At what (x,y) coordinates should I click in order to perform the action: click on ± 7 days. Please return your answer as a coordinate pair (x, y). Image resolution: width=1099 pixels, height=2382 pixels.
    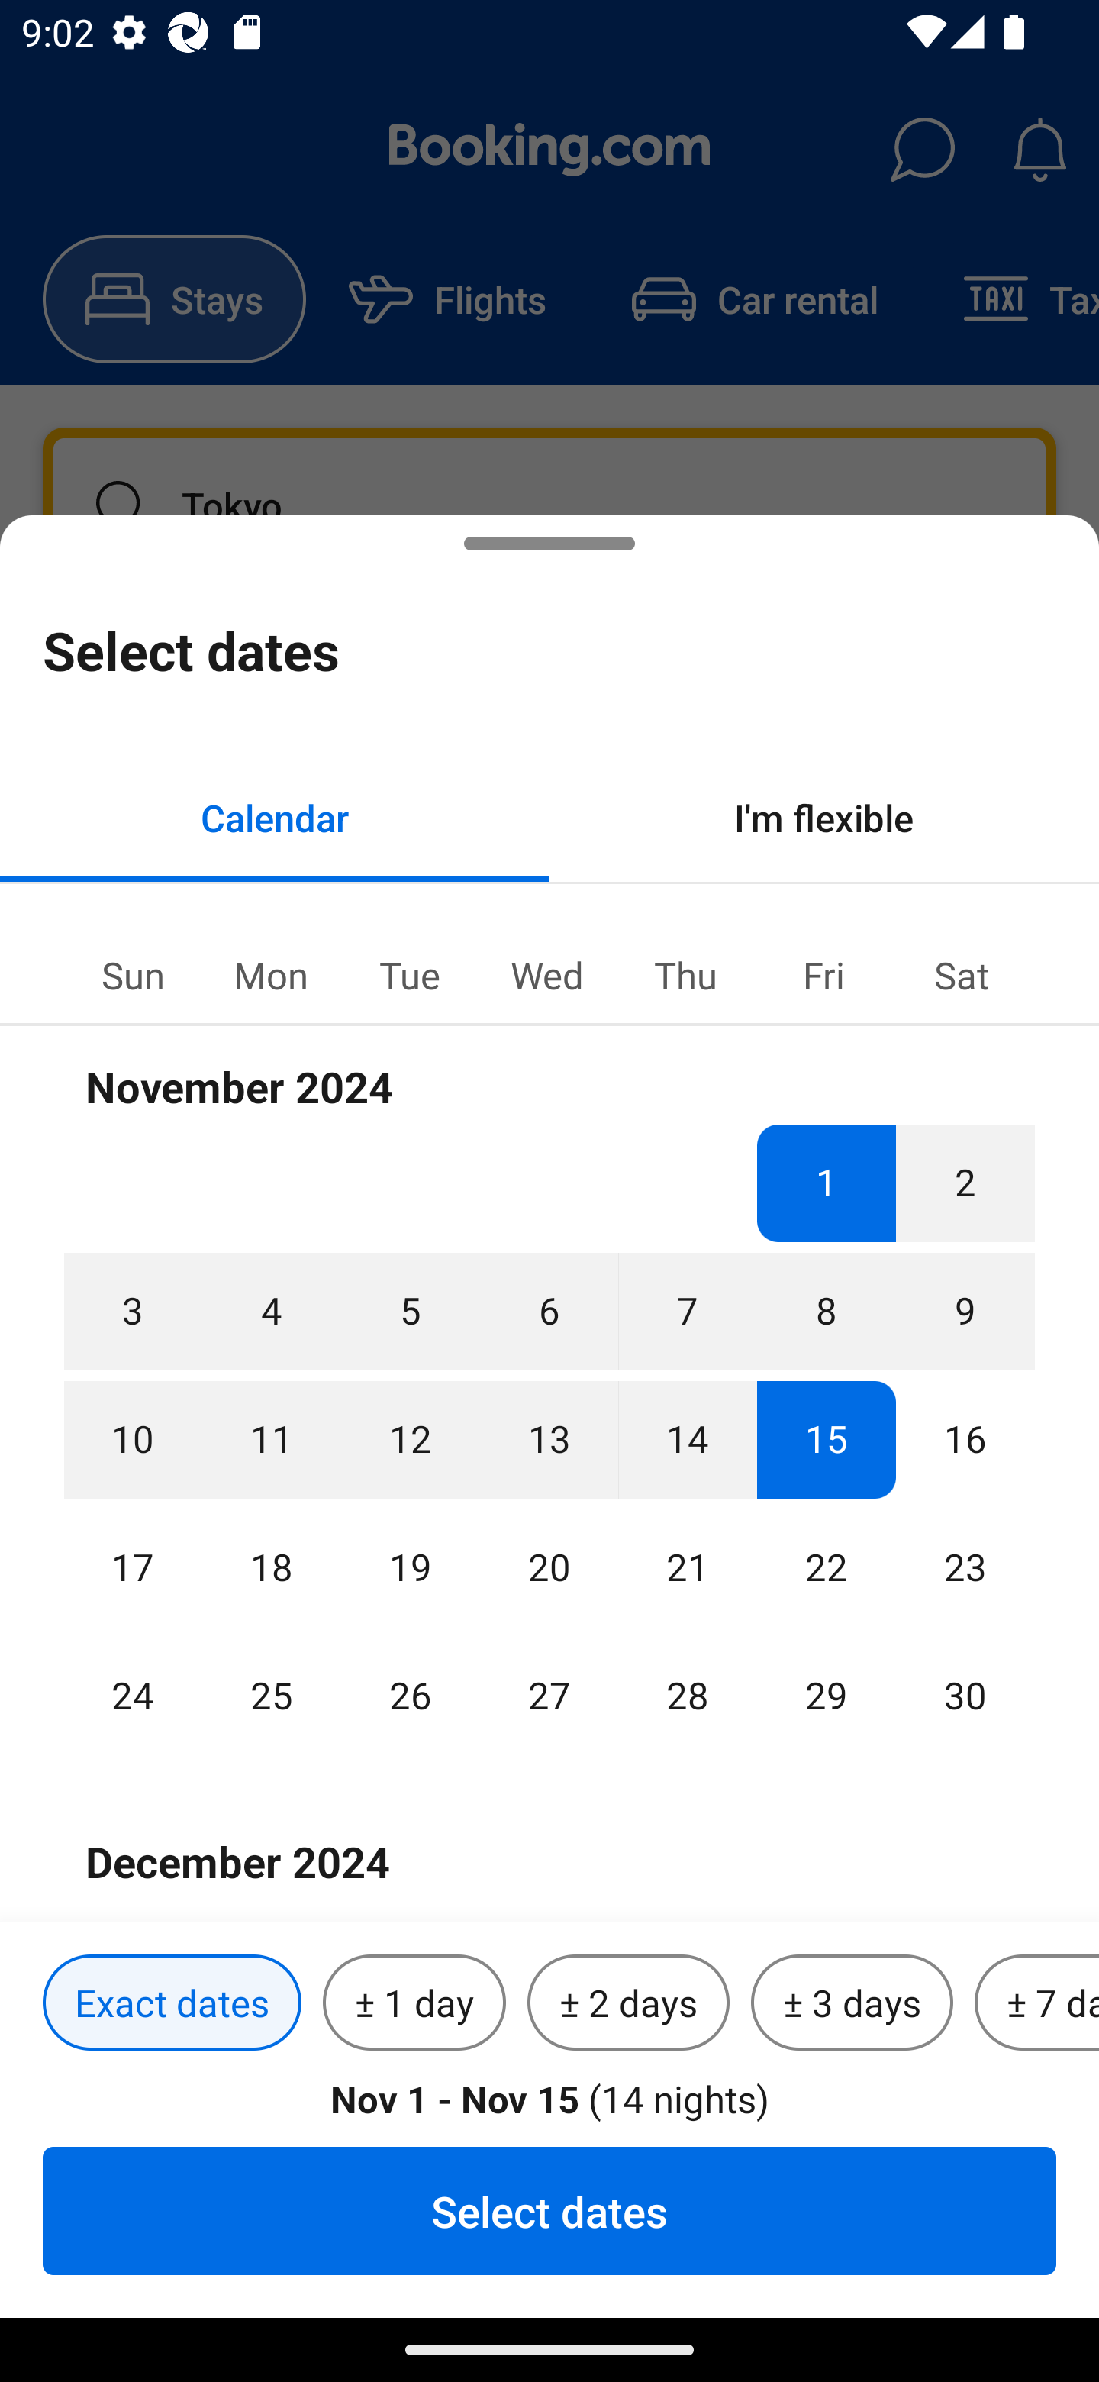
    Looking at the image, I should click on (1036, 2003).